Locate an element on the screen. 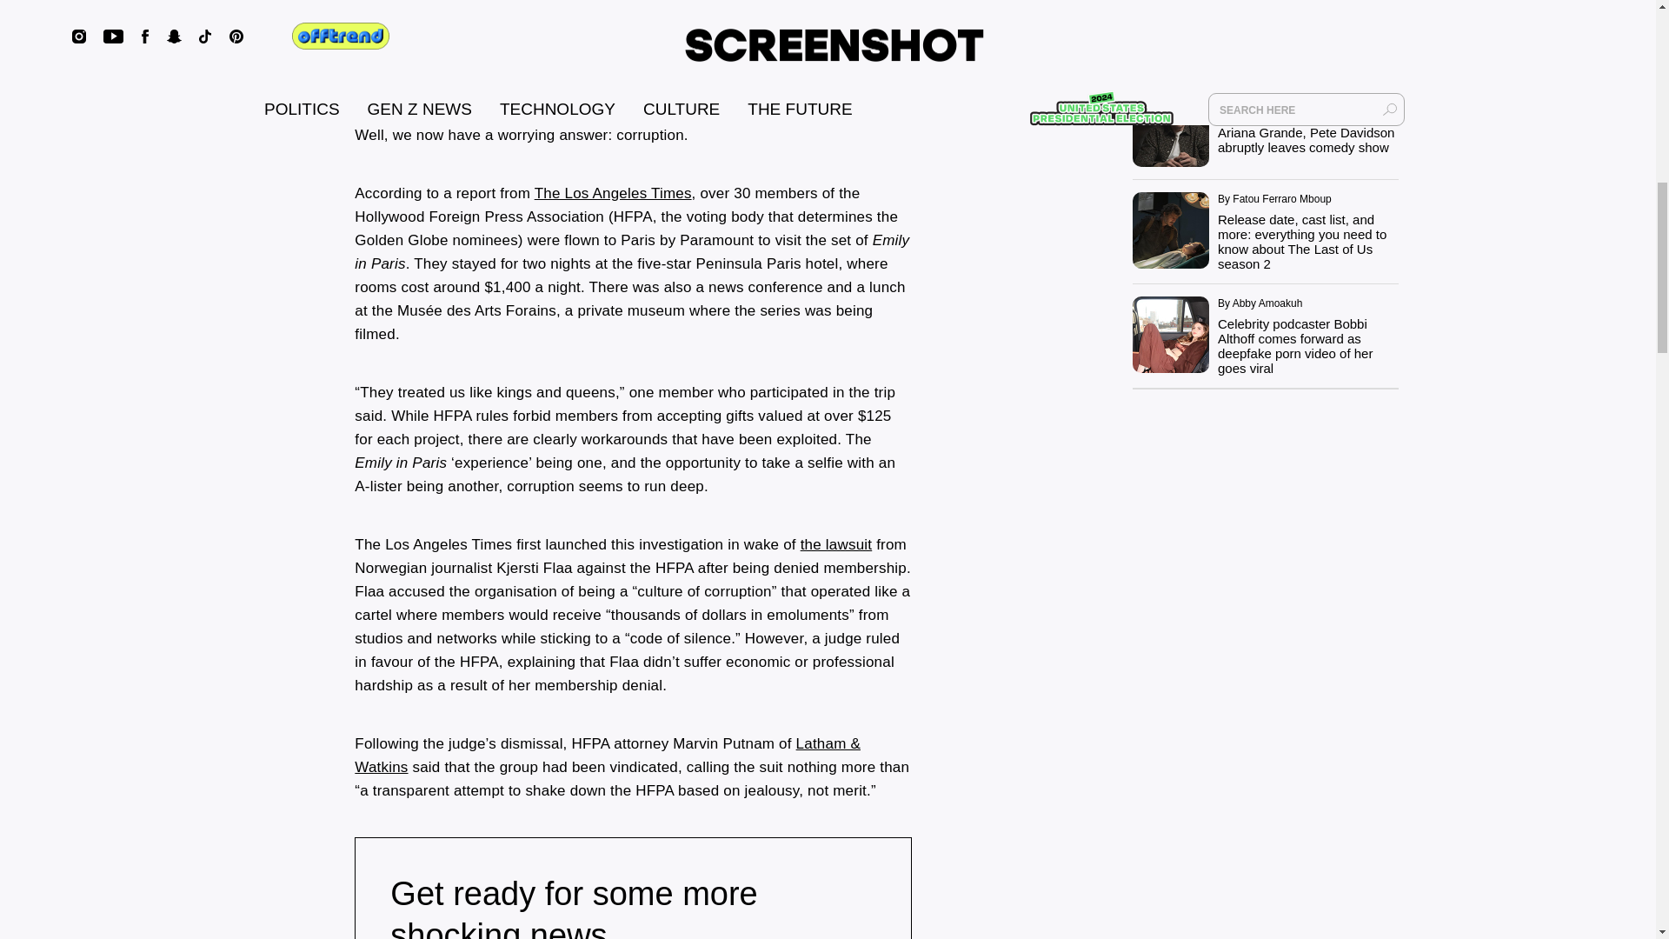 The width and height of the screenshot is (1669, 939). the latter deserved a Golden Globe nomination is located at coordinates (702, 88).